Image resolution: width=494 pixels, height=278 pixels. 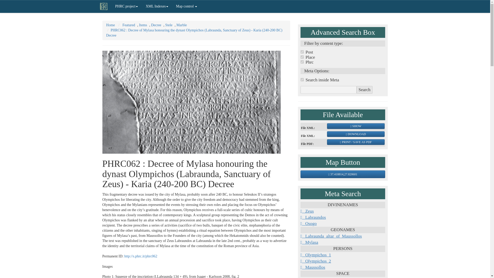 I want to click on 1, so click(x=302, y=80).